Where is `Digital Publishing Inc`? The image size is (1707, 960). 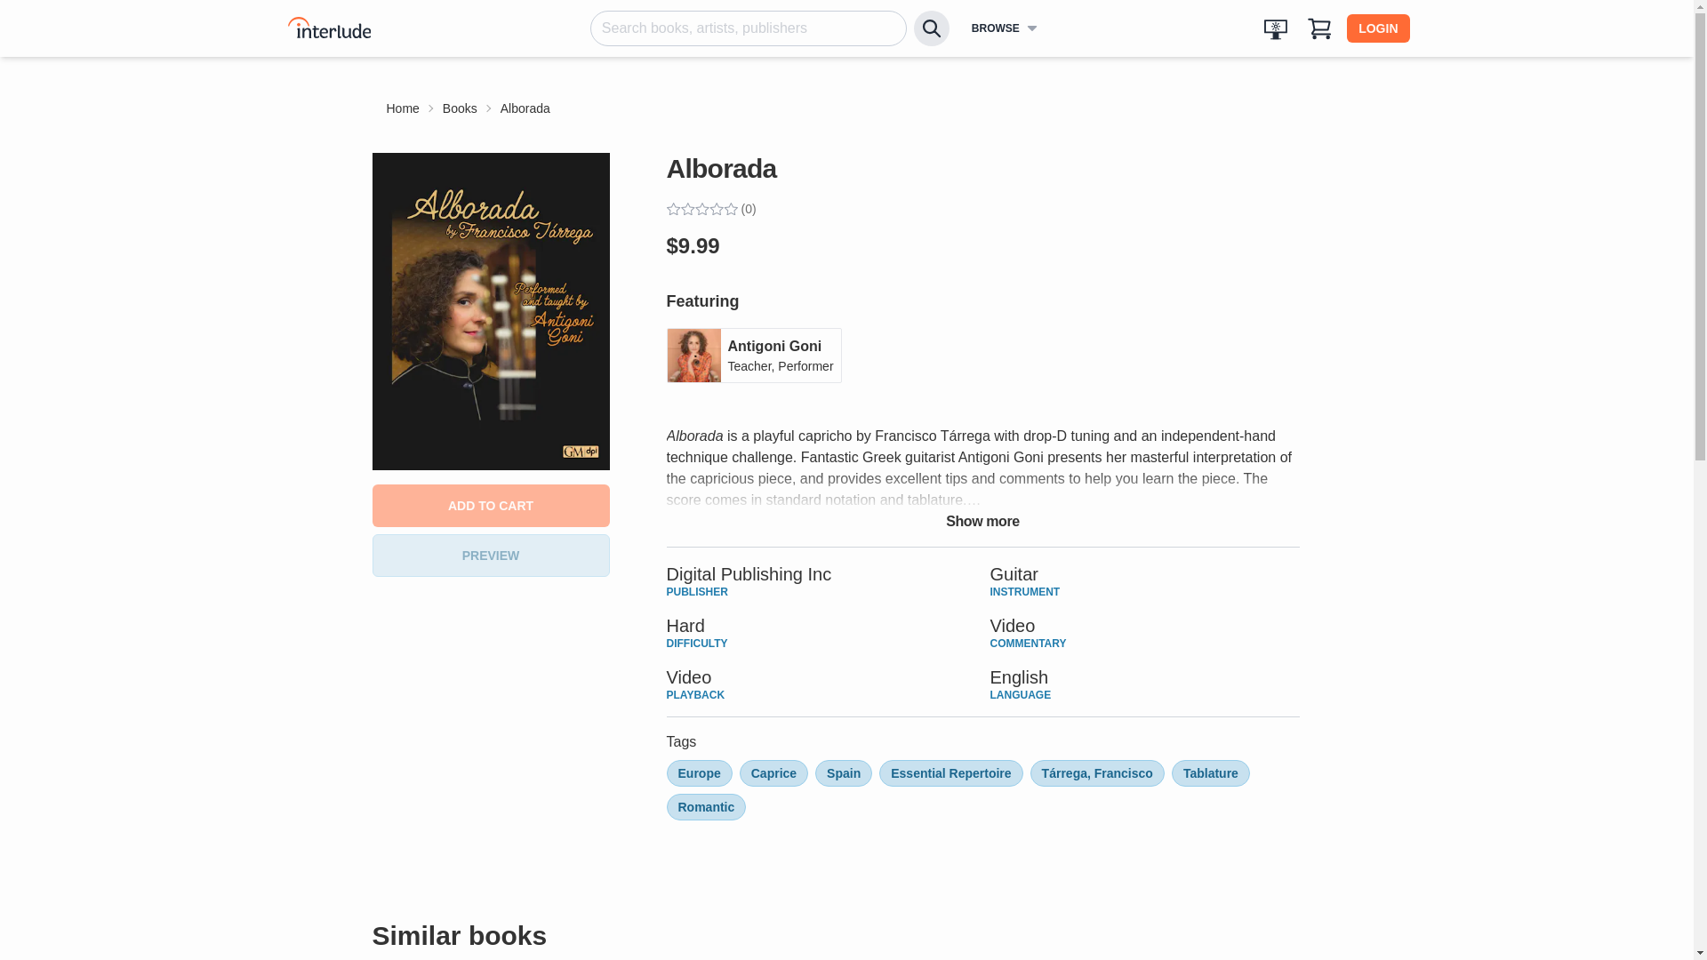 Digital Publishing Inc is located at coordinates (491, 505).